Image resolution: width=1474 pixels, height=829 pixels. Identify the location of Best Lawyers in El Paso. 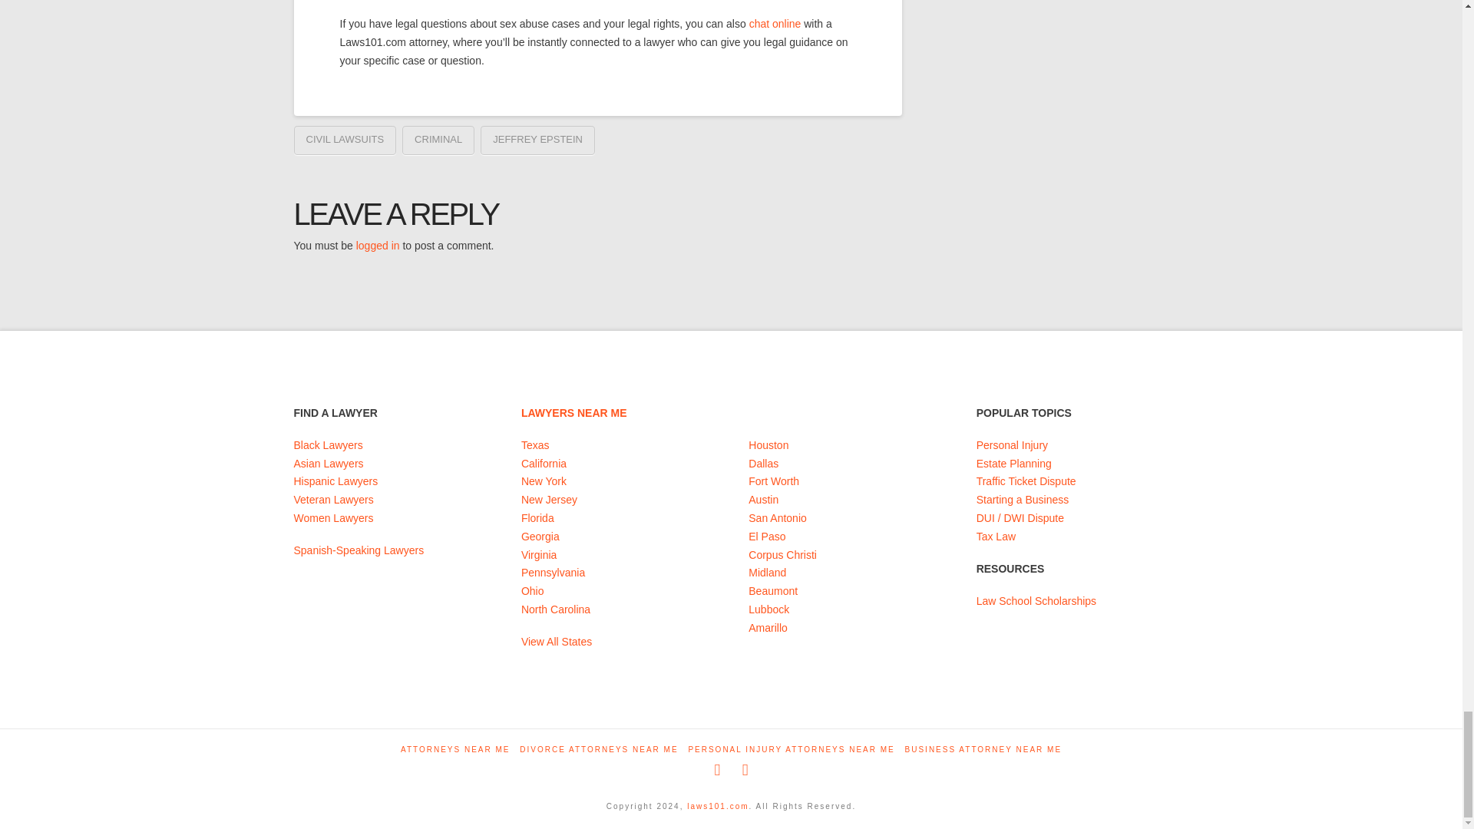
(767, 537).